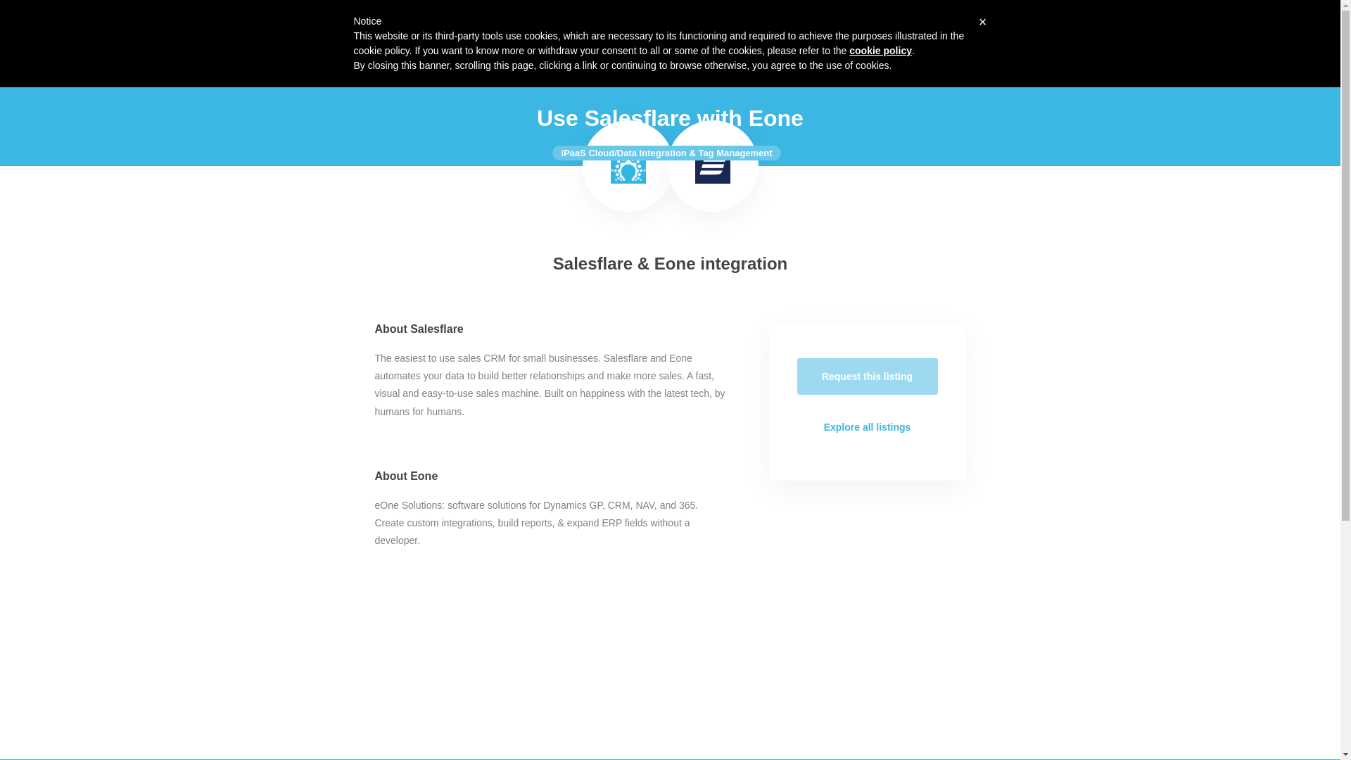  What do you see at coordinates (1019, 24) in the screenshot?
I see `Try it for free` at bounding box center [1019, 24].